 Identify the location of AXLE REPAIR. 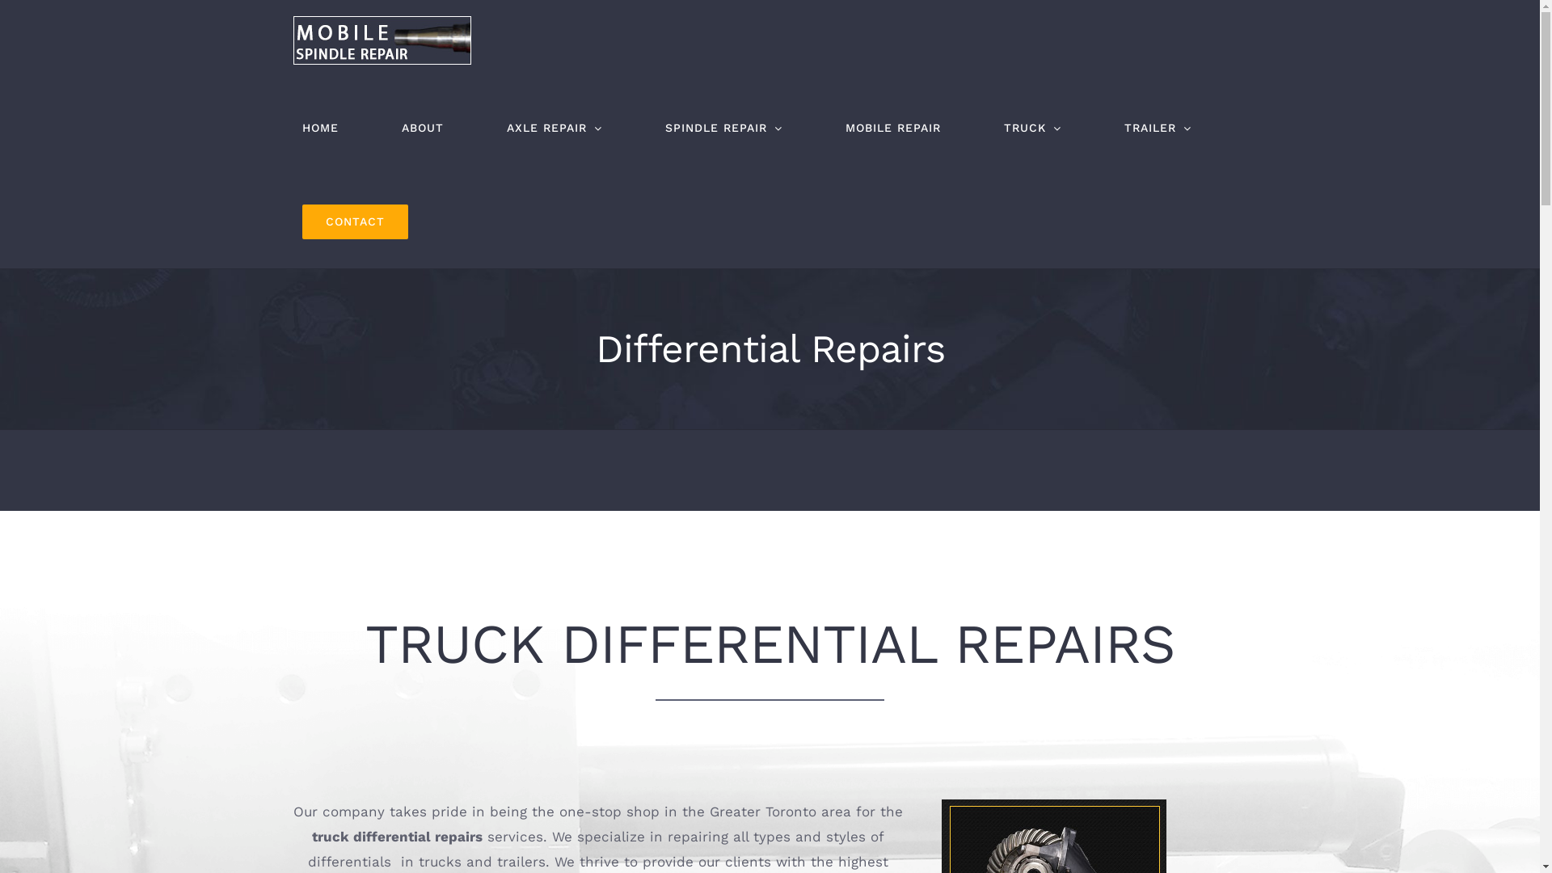
(555, 128).